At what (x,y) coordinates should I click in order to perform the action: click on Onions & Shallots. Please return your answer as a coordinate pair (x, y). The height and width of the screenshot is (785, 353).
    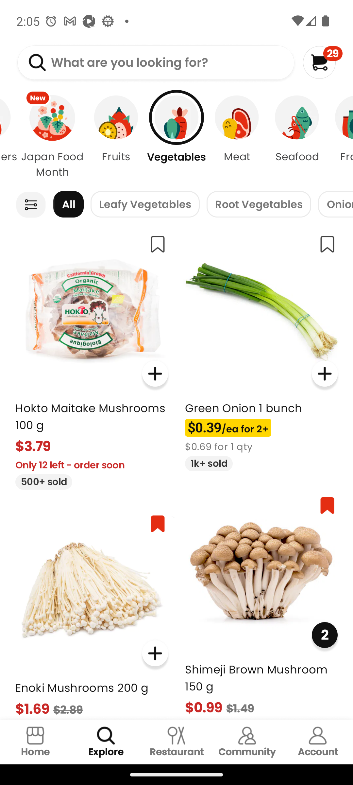
    Looking at the image, I should click on (335, 204).